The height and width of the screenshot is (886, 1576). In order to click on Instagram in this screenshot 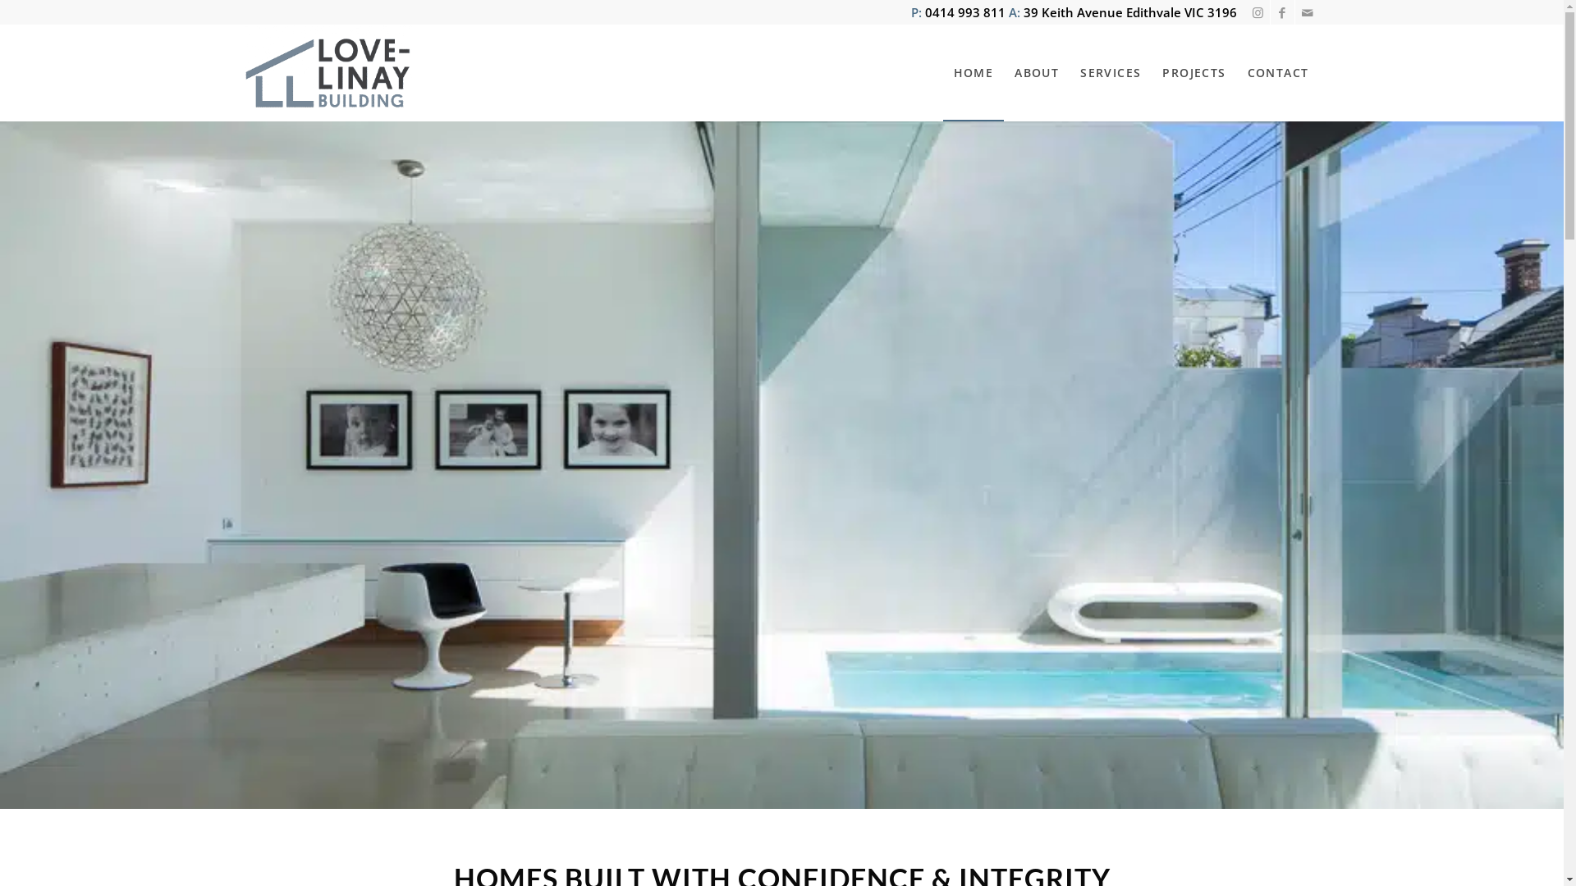, I will do `click(1258, 12)`.